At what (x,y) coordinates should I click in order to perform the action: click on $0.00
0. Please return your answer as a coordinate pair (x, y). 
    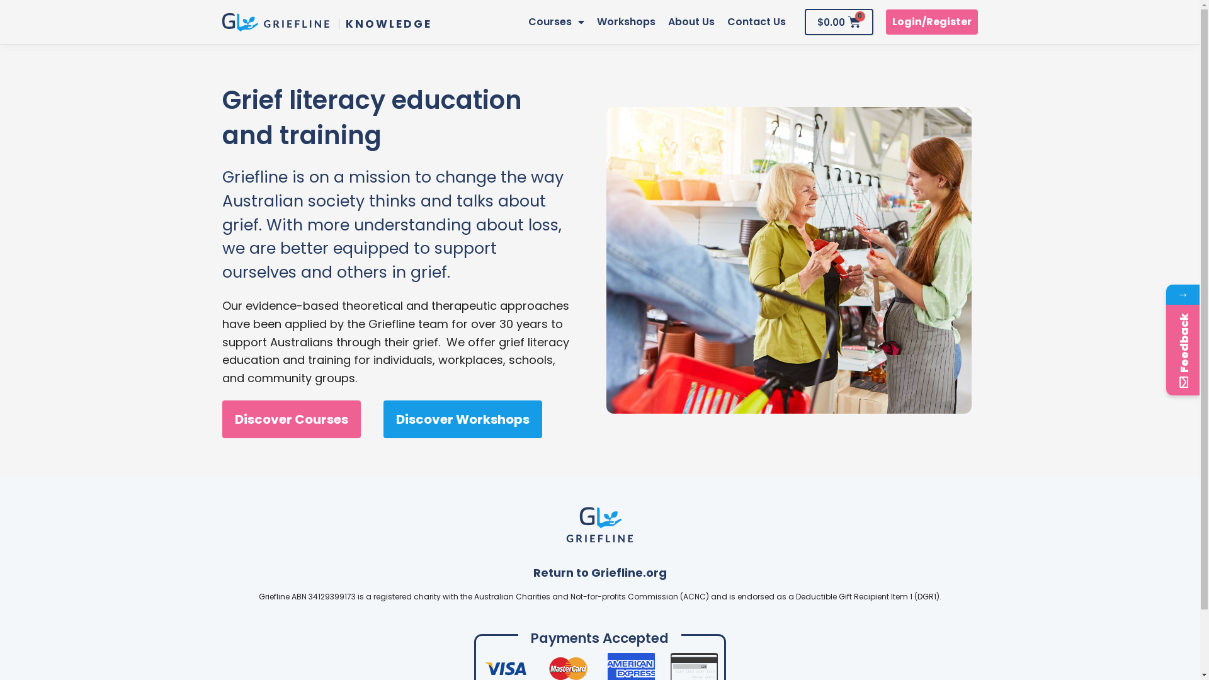
    Looking at the image, I should click on (839, 22).